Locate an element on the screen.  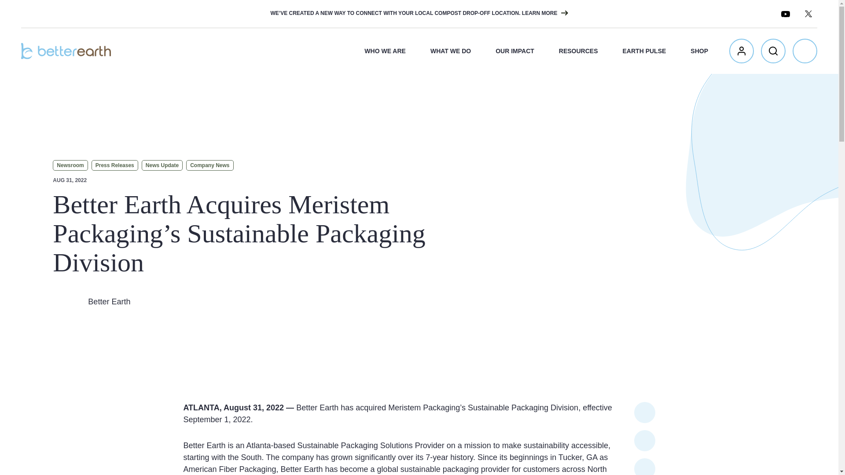
YouTube is located at coordinates (785, 14).